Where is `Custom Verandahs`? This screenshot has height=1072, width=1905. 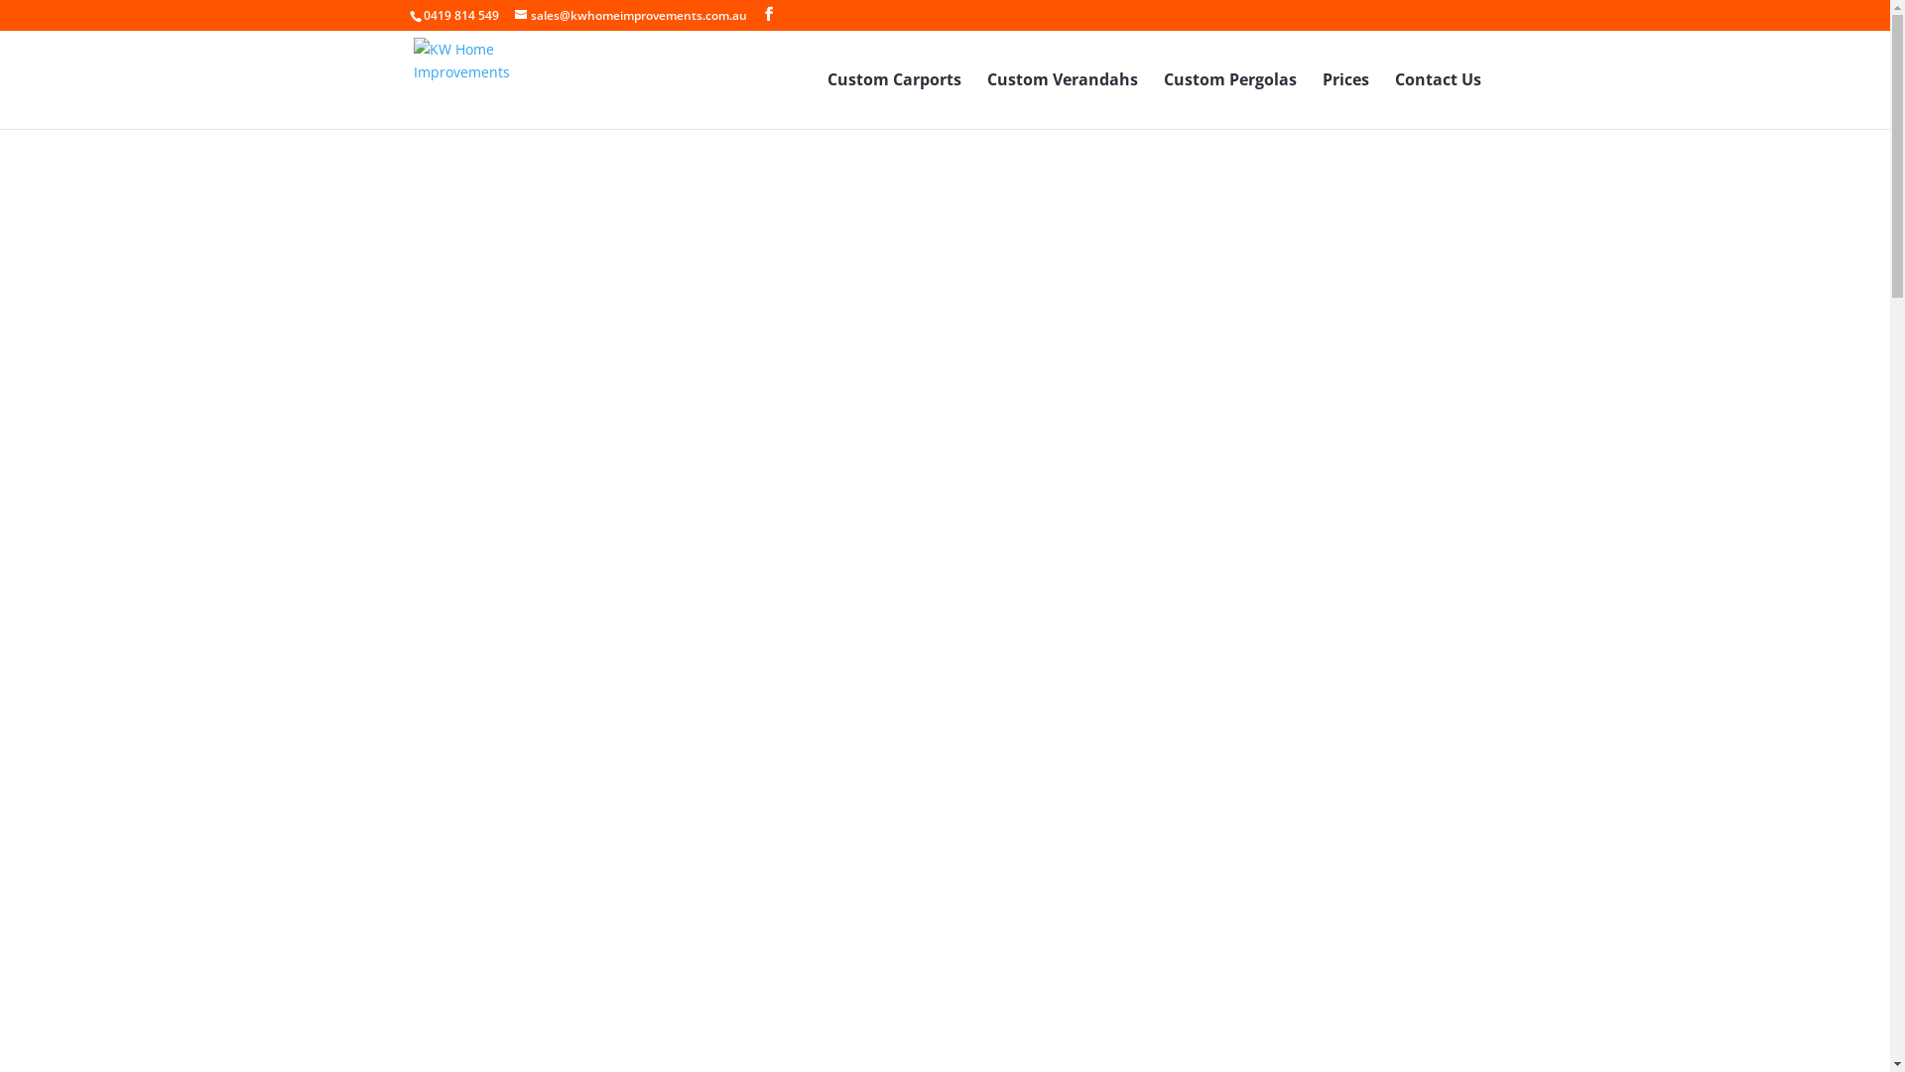
Custom Verandahs is located at coordinates (1062, 101).